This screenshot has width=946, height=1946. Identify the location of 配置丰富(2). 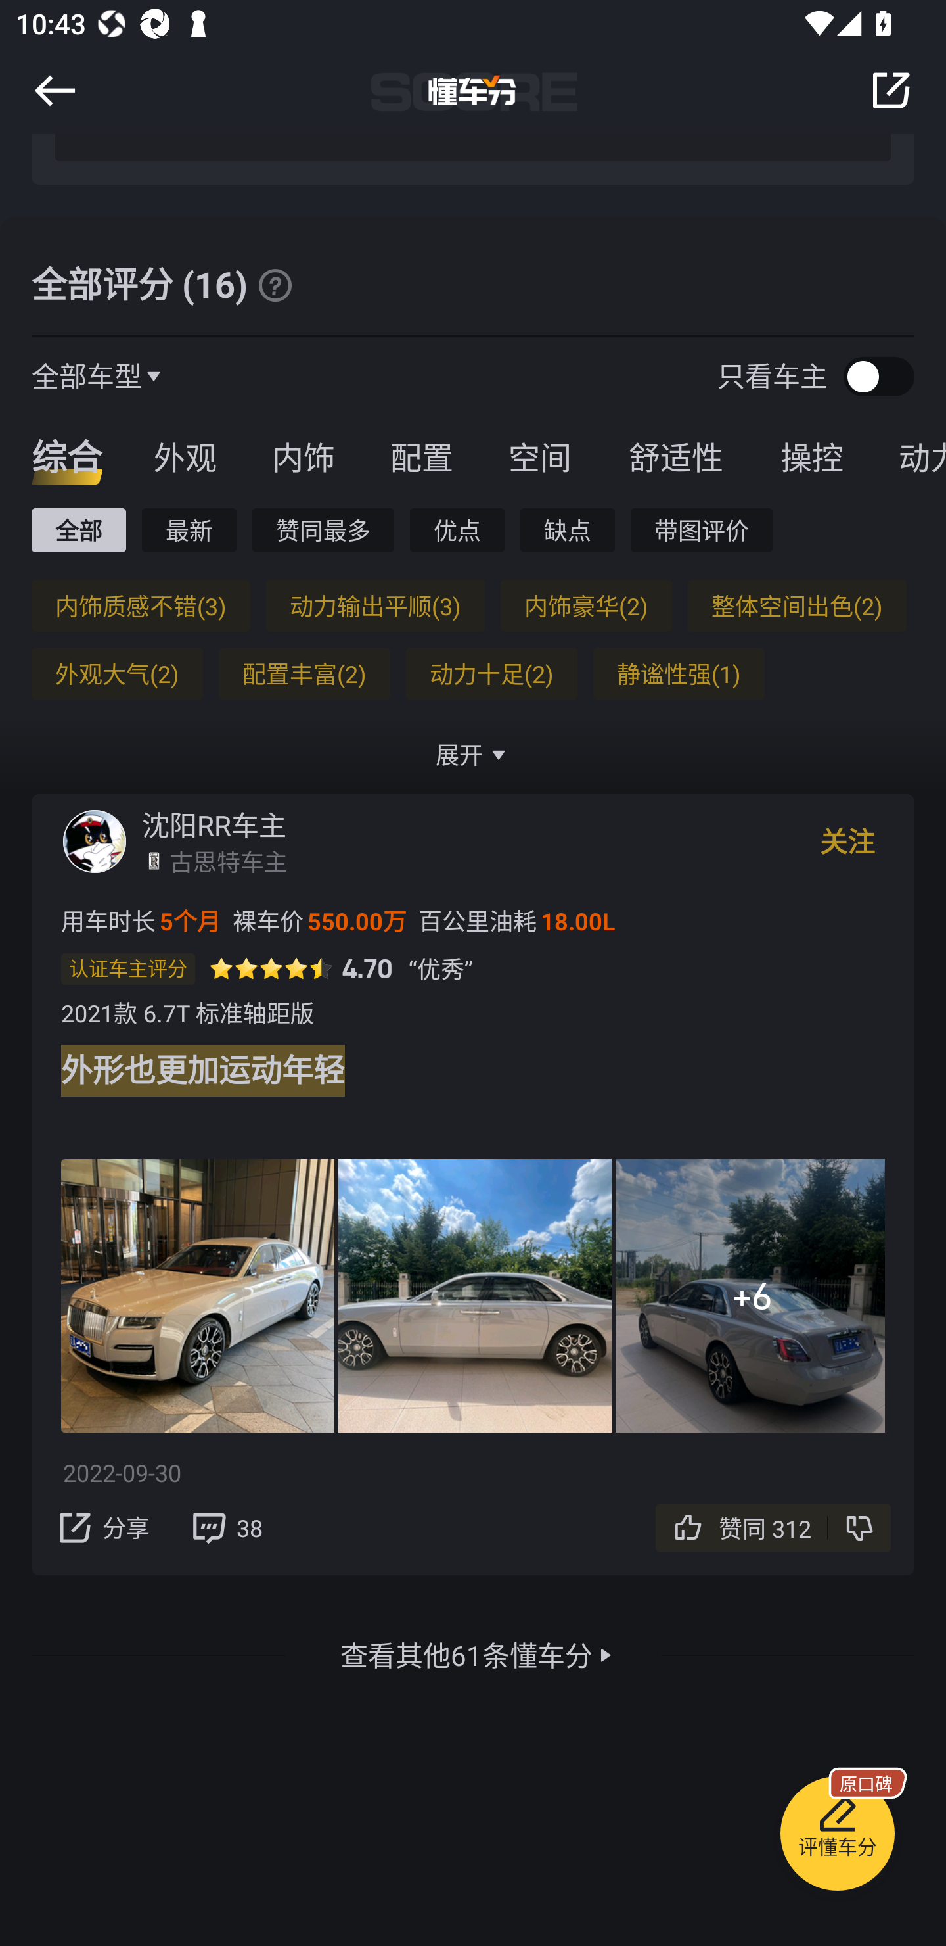
(304, 673).